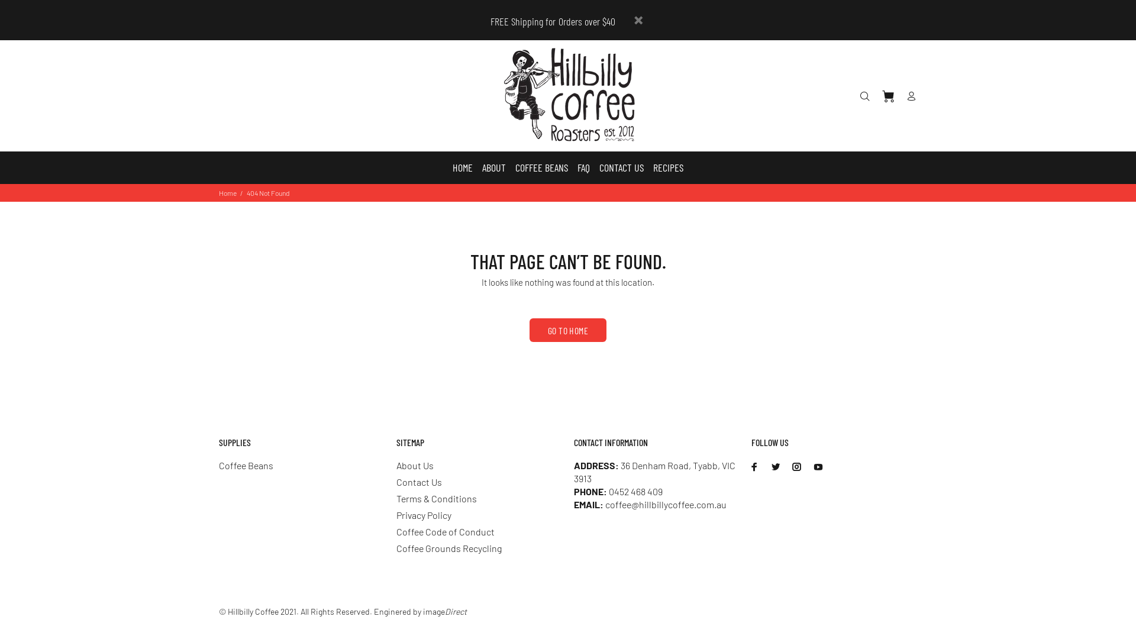  What do you see at coordinates (635, 491) in the screenshot?
I see `0452 468 409` at bounding box center [635, 491].